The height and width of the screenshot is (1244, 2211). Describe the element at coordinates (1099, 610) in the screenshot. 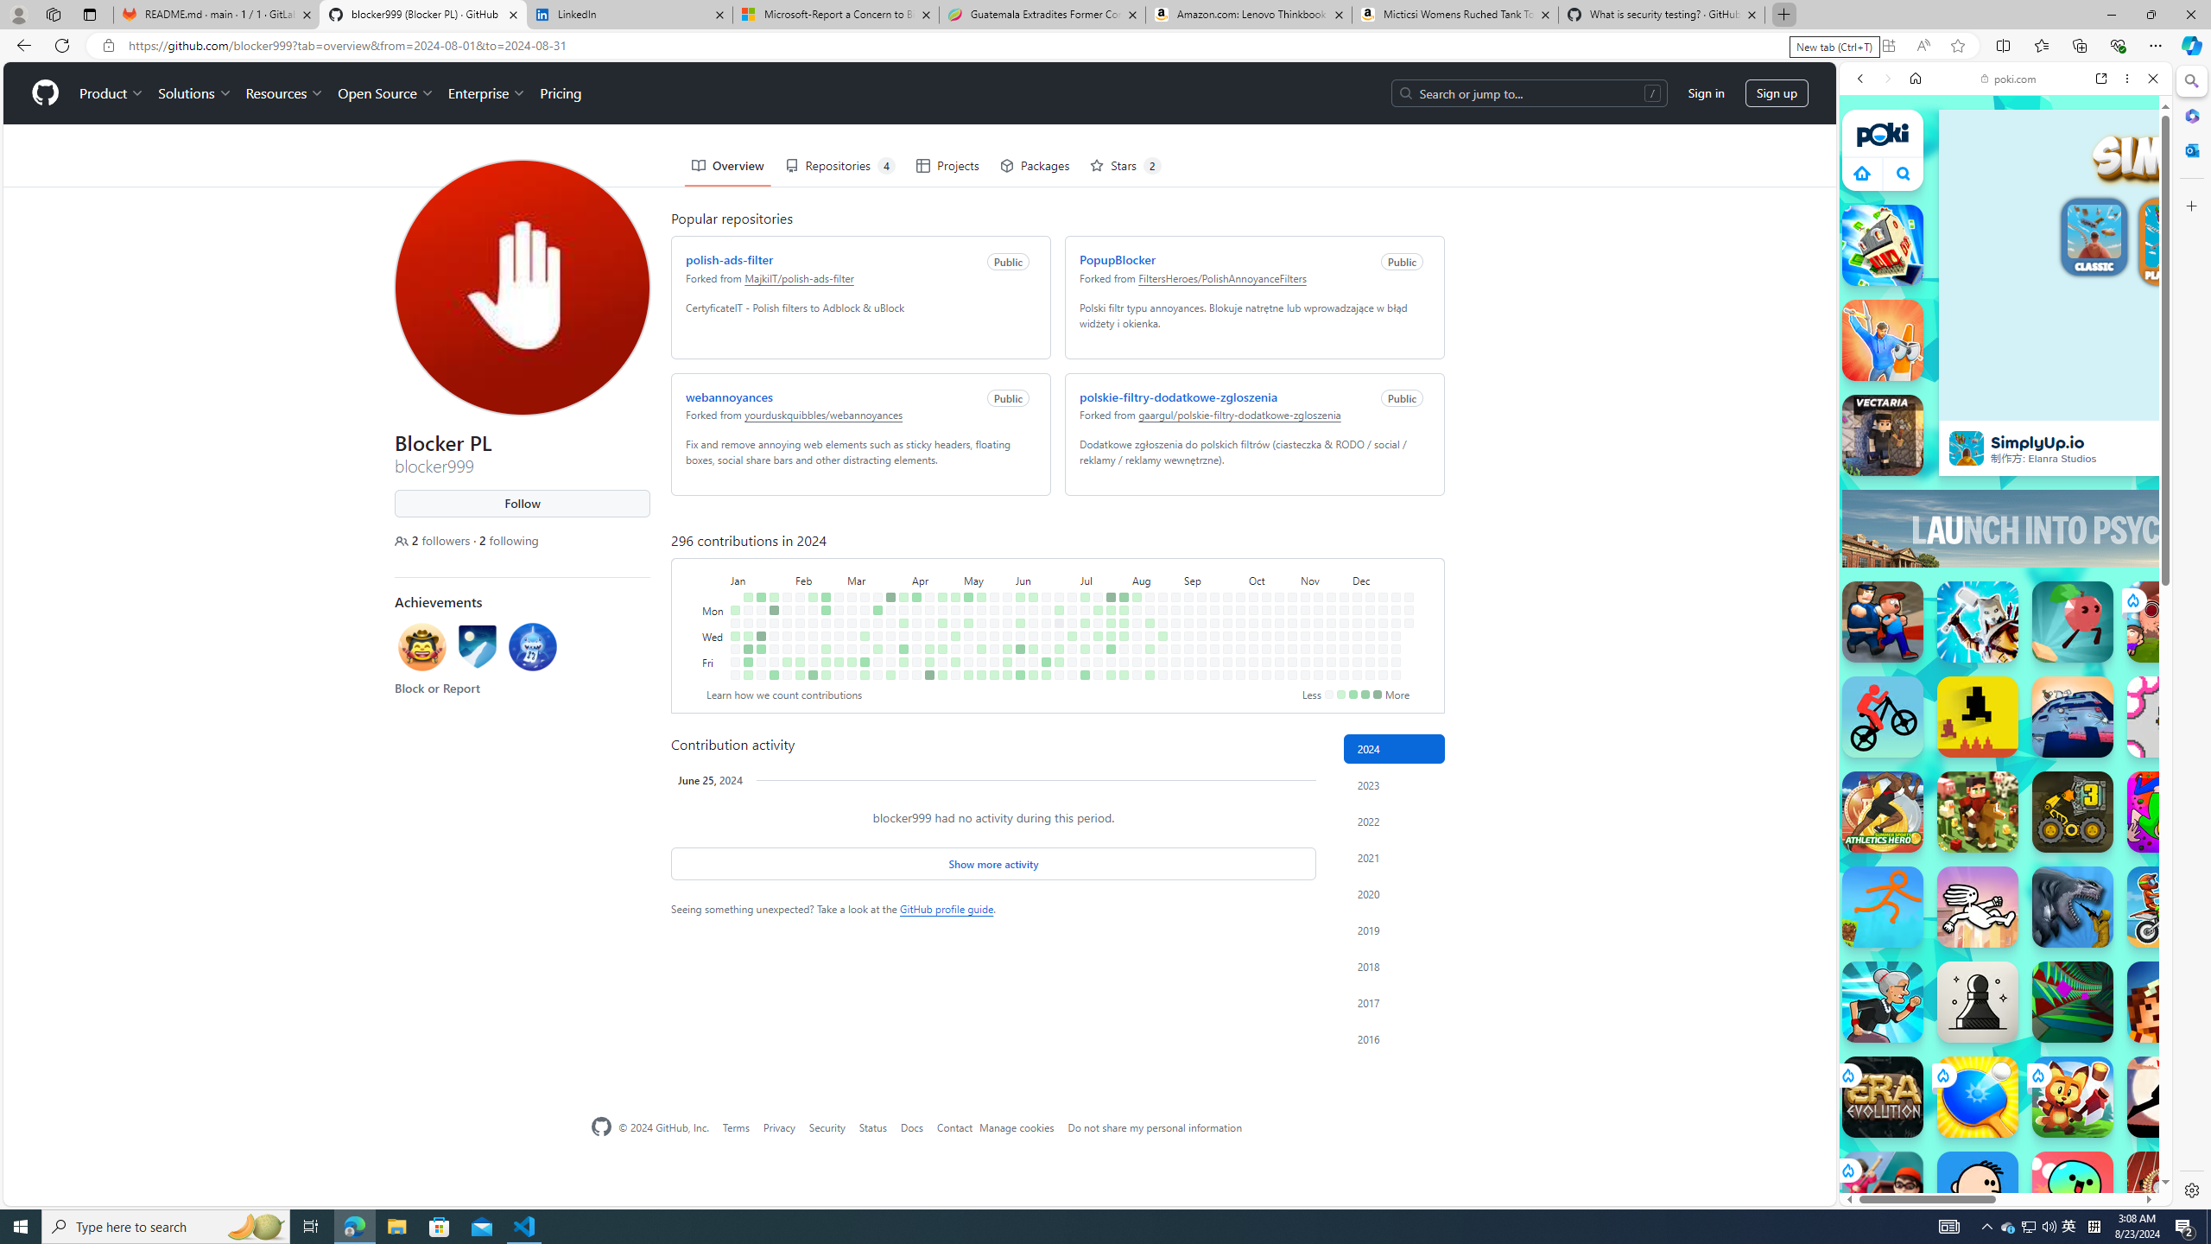

I see `2 contributions on July 15th.` at that location.